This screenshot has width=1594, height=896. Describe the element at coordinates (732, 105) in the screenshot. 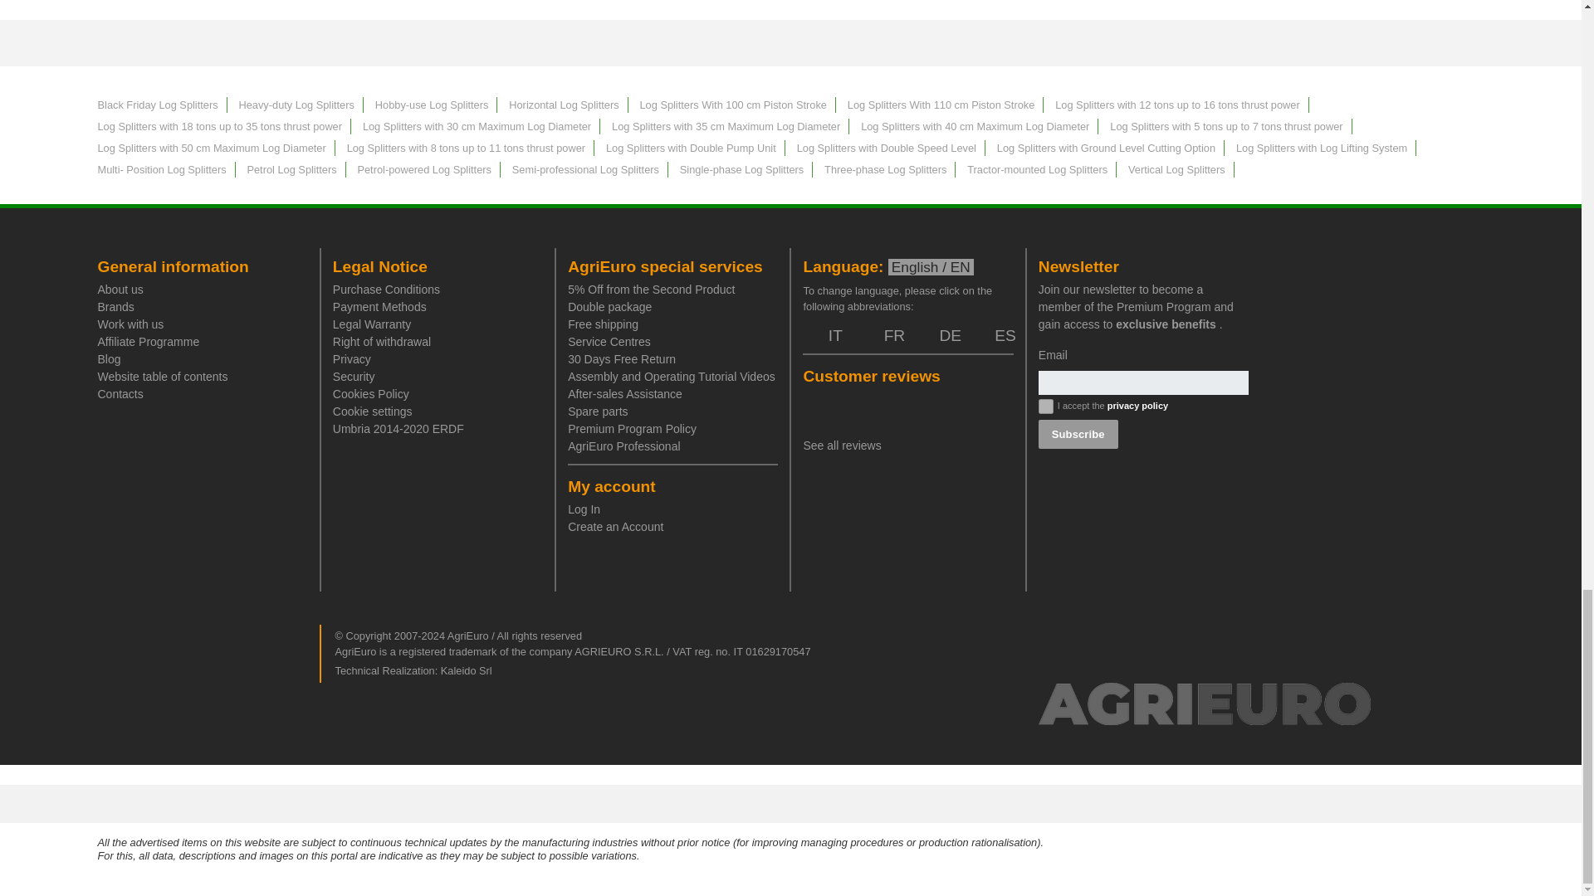

I see `Log Splitters With 100 cm Piston Stroke` at that location.